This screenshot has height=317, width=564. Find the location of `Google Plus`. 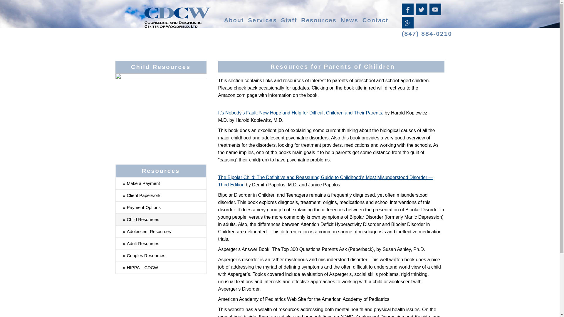

Google Plus is located at coordinates (408, 26).